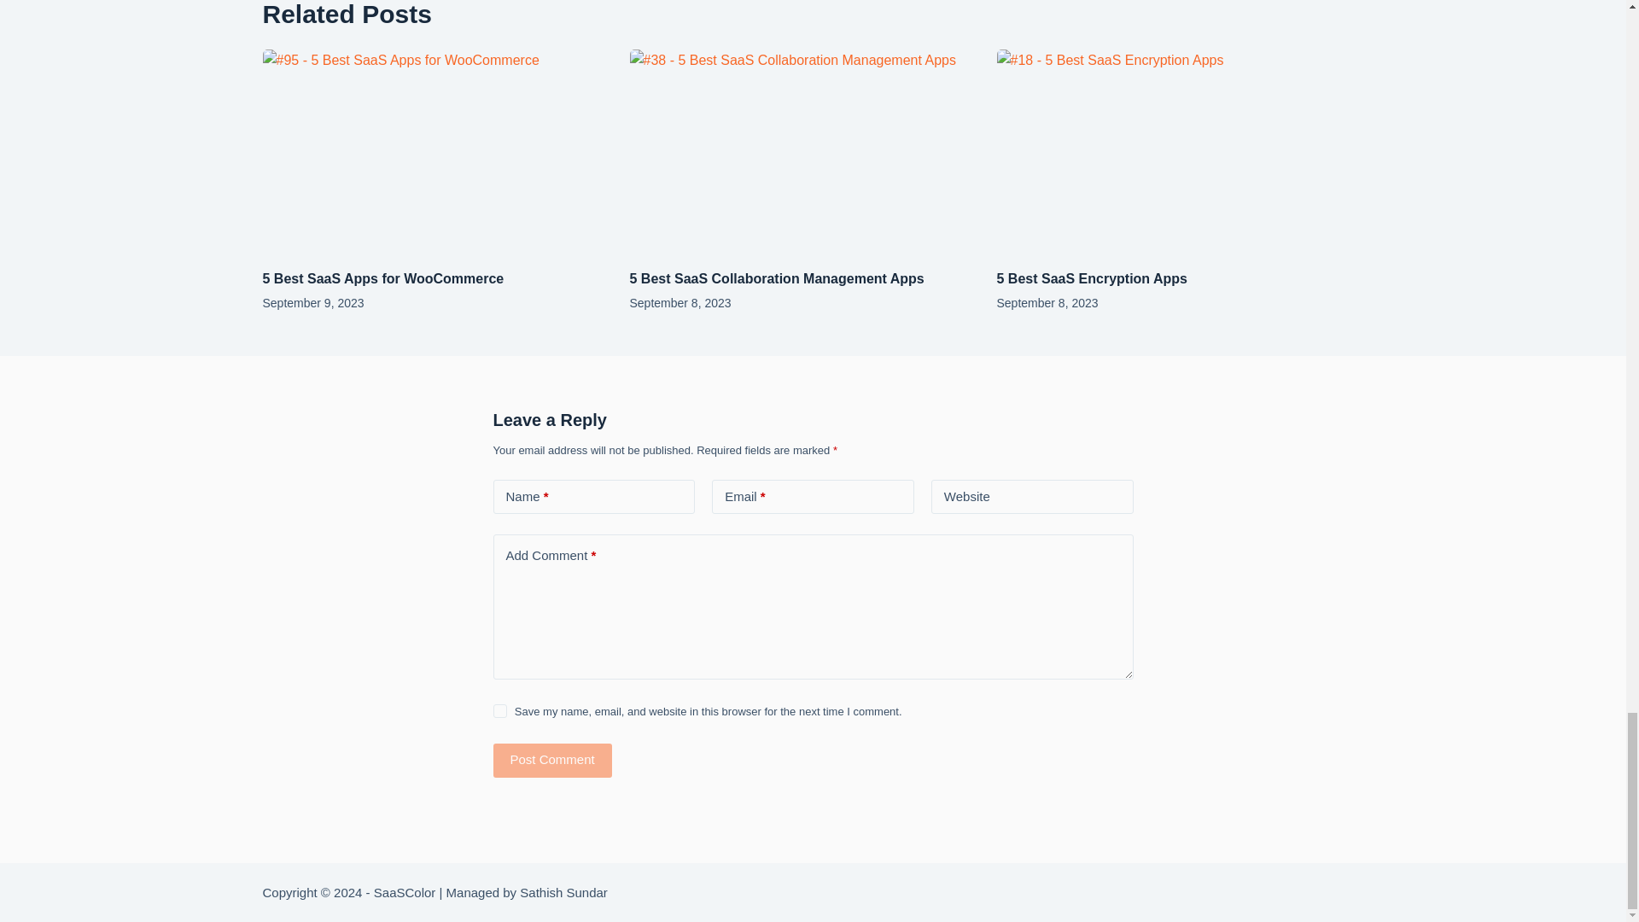 This screenshot has width=1639, height=922. What do you see at coordinates (499, 711) in the screenshot?
I see `yes` at bounding box center [499, 711].